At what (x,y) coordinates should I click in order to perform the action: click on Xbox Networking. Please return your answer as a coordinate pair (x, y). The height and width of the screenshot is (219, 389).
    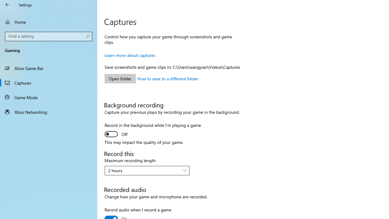
    Looking at the image, I should click on (49, 112).